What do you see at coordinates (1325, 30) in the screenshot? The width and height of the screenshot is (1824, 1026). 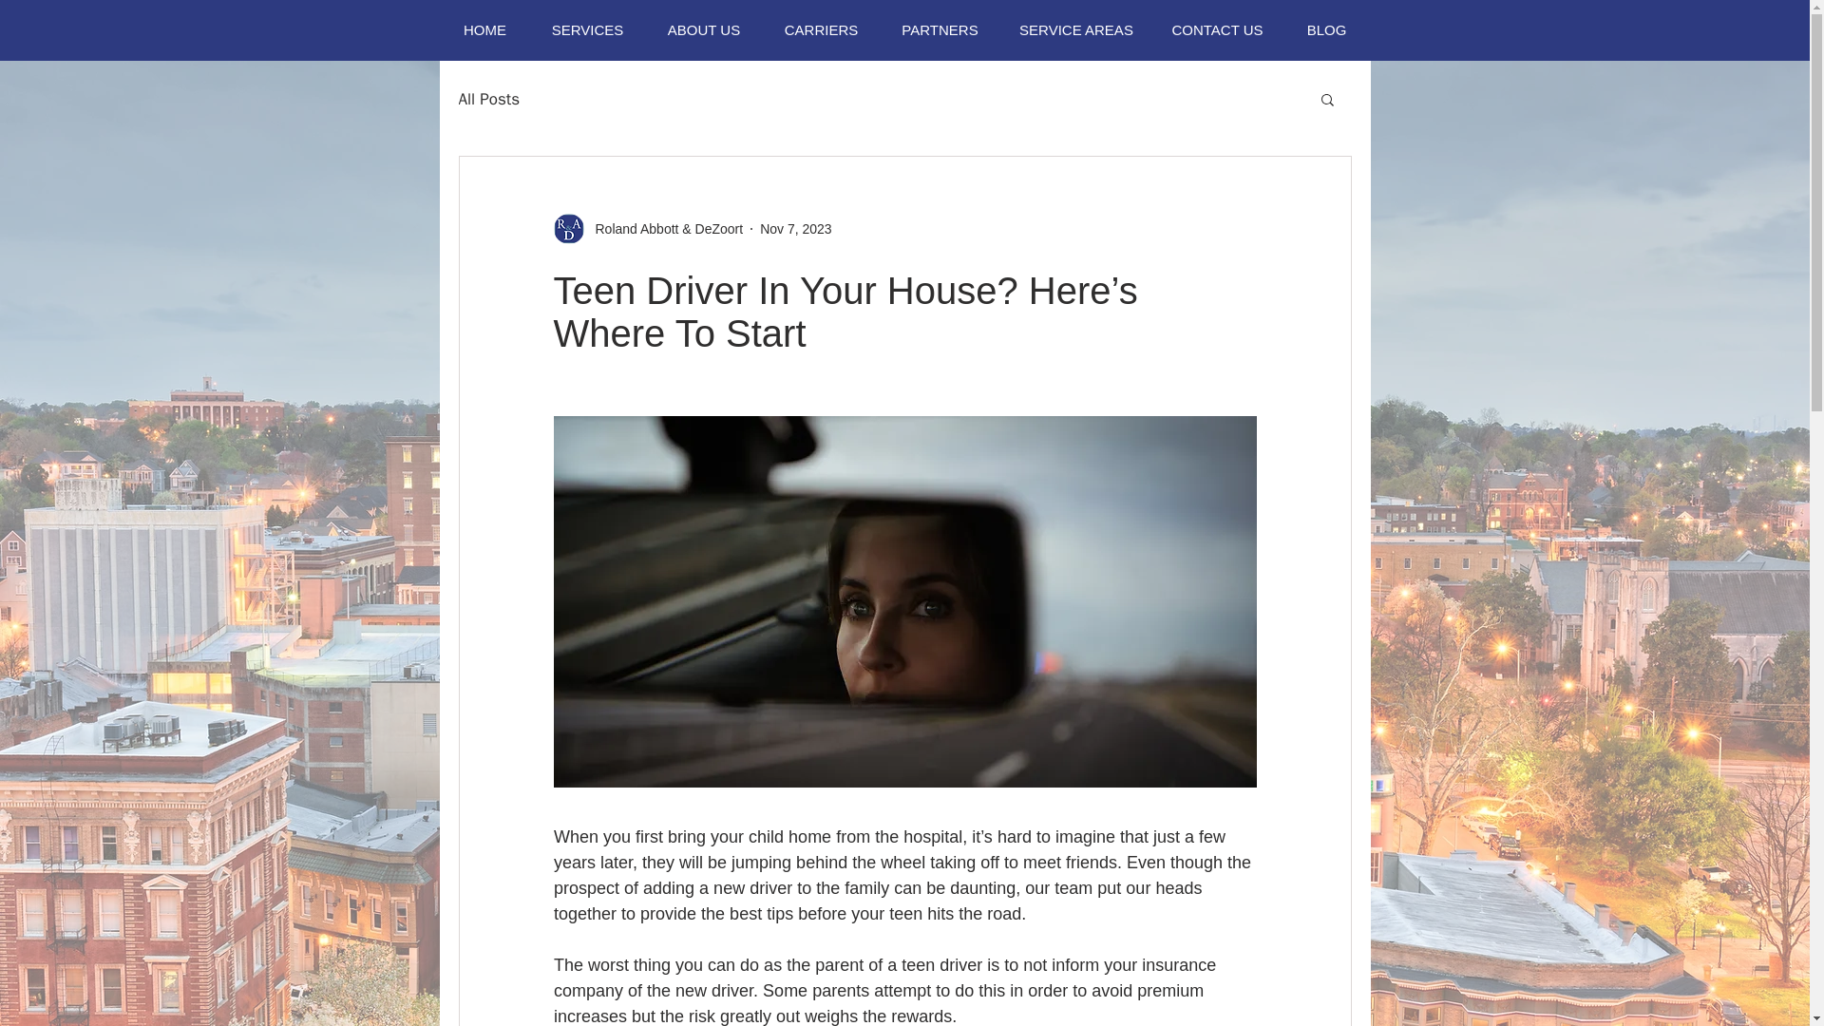 I see `BLOG` at bounding box center [1325, 30].